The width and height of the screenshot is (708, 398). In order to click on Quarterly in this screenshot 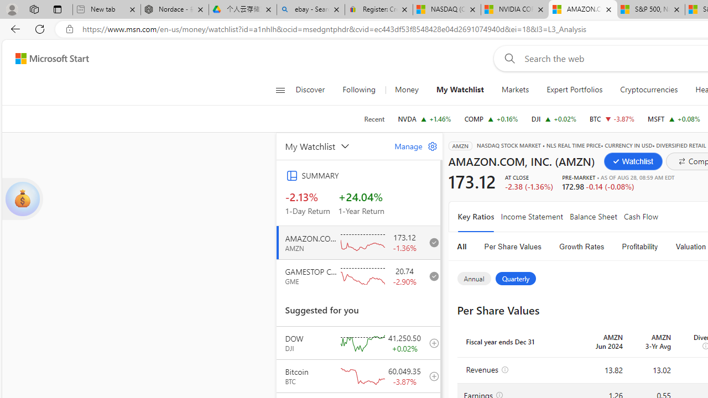, I will do `click(515, 279)`.